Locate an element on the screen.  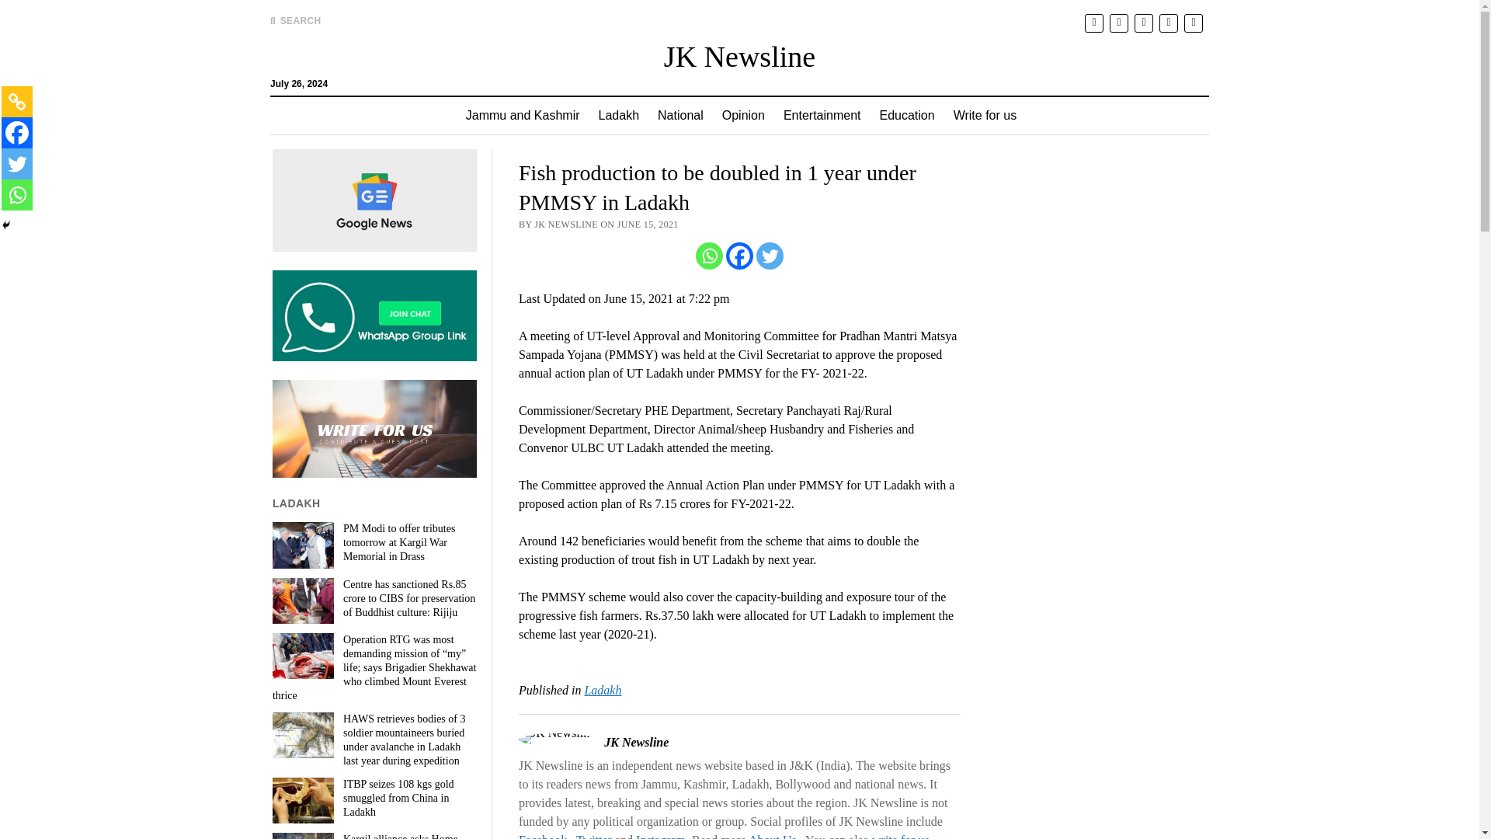
Search is located at coordinates (969, 132).